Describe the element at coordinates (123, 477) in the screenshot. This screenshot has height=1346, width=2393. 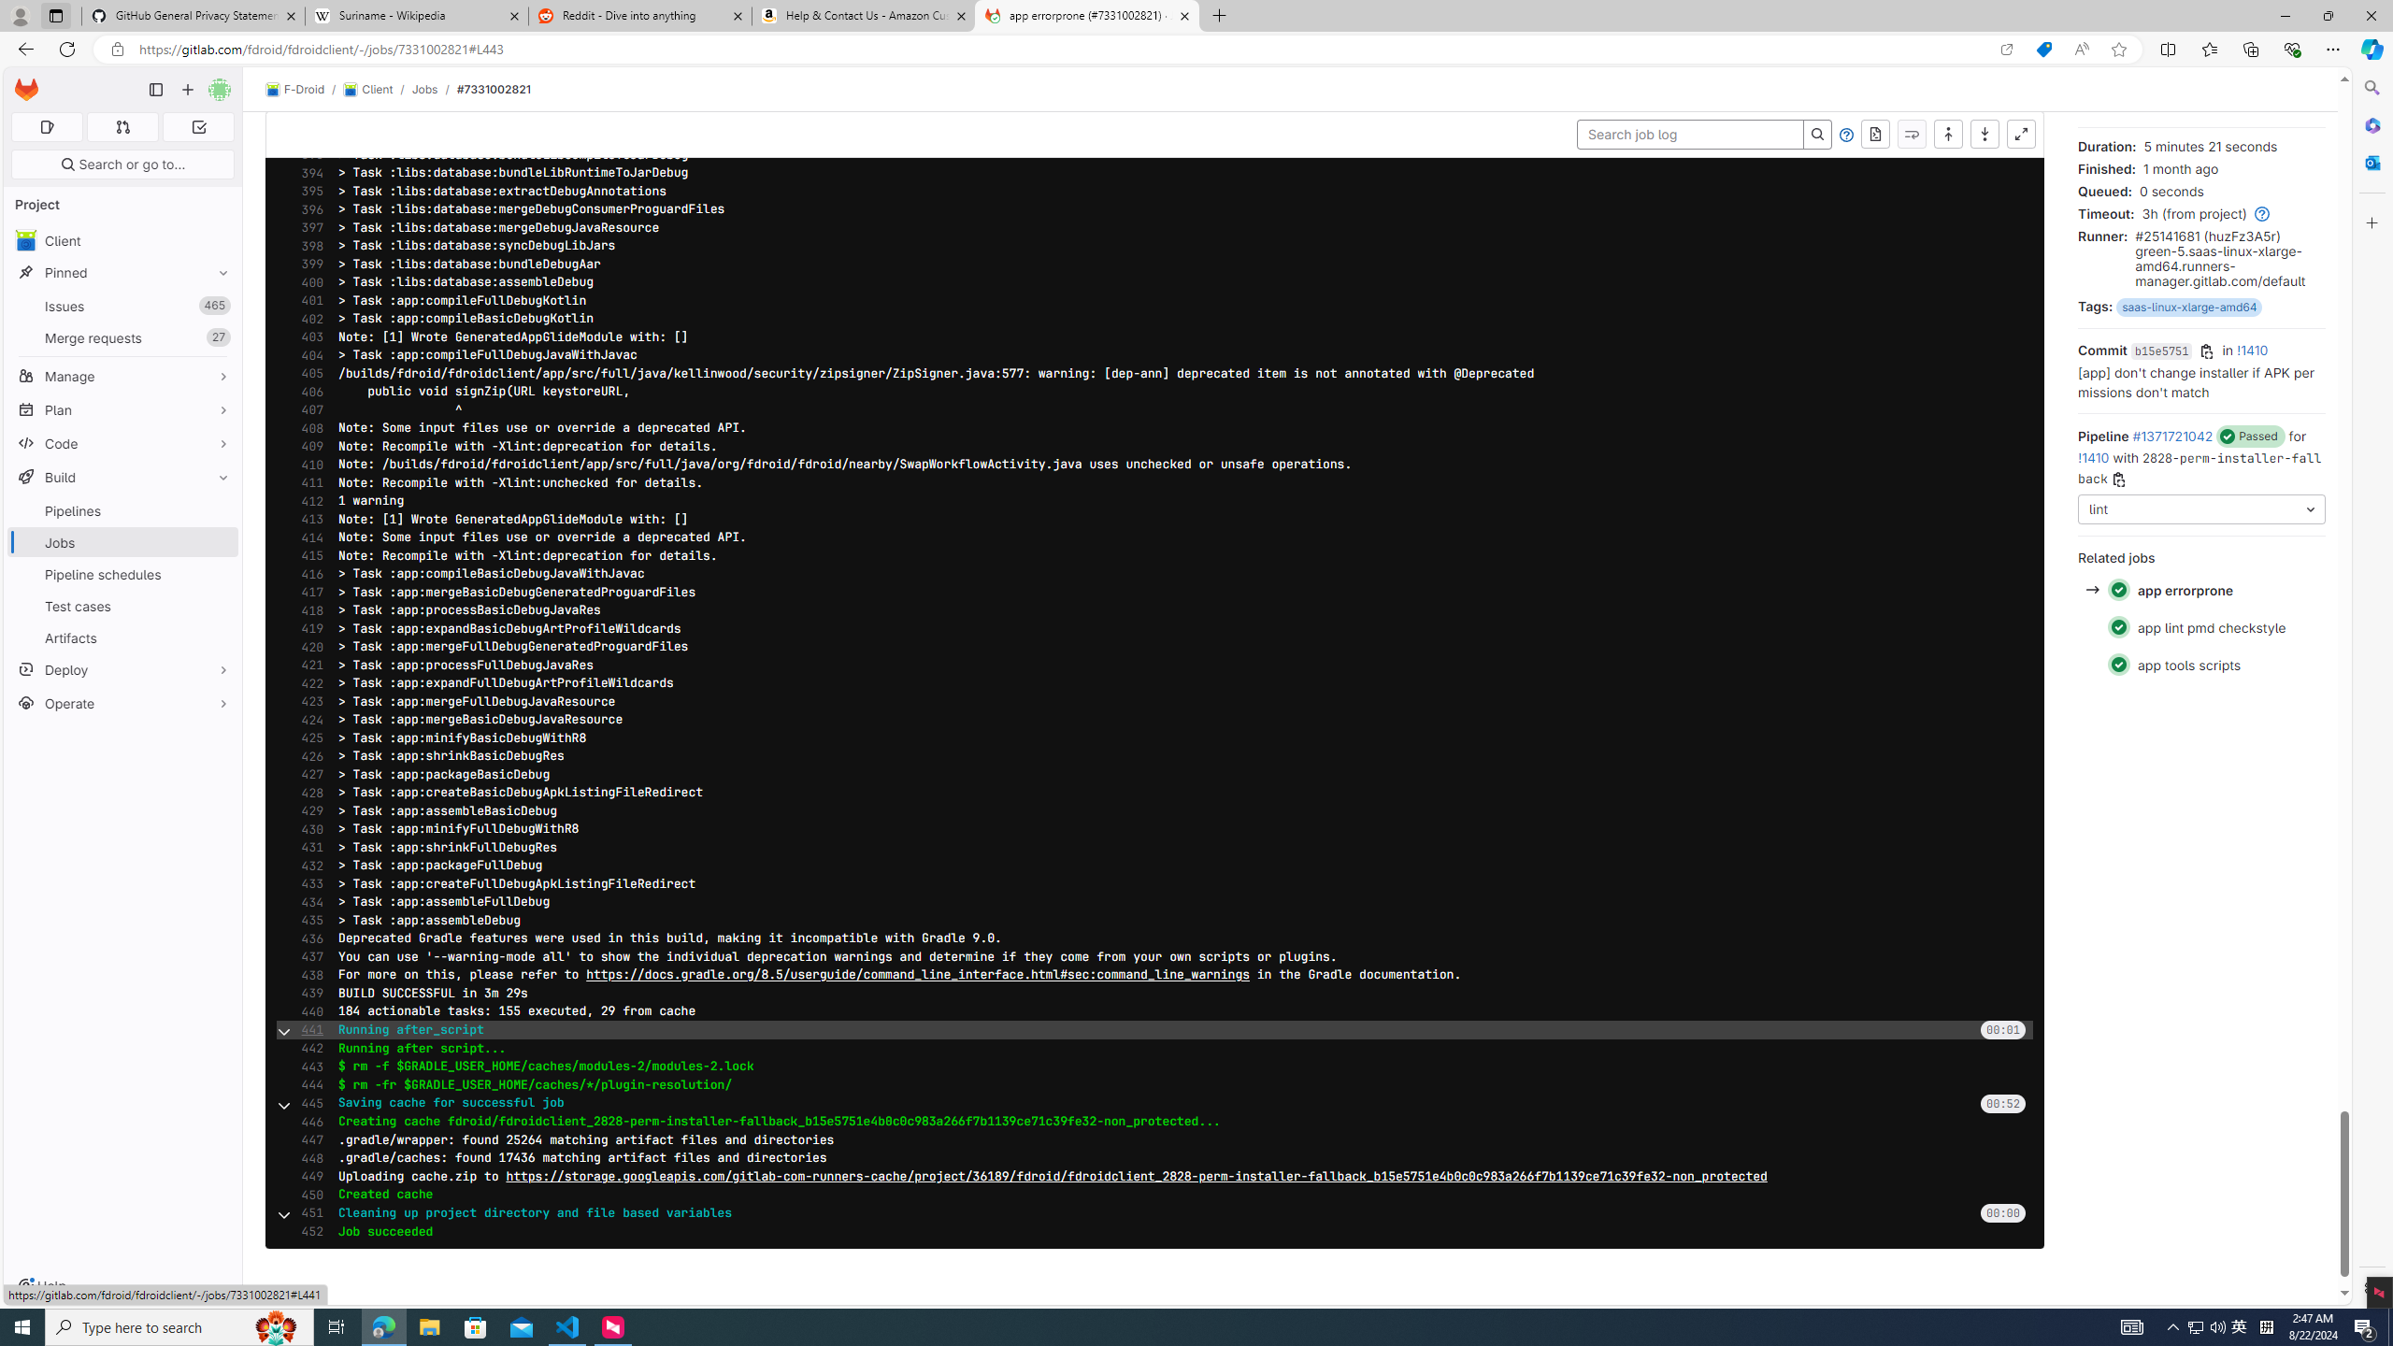
I see `Build` at that location.